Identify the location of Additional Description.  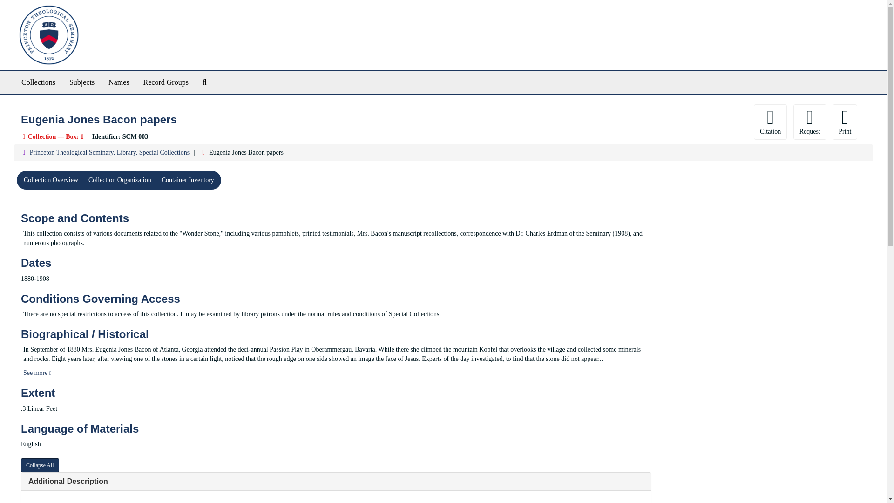
(68, 481).